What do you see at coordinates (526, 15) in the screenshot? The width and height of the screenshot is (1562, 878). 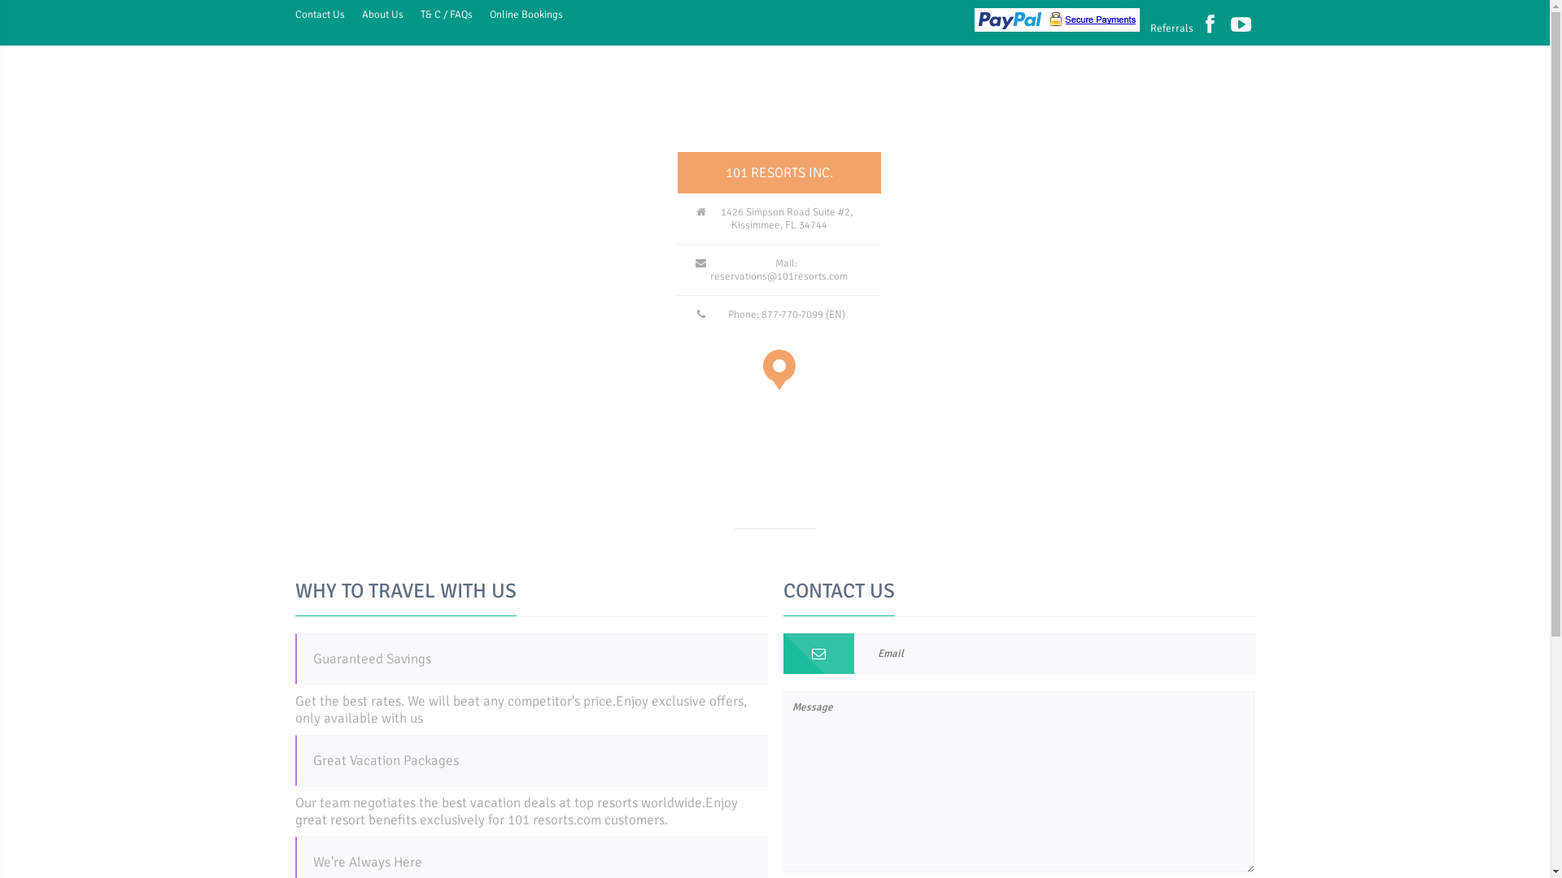 I see `Online Bookings` at bounding box center [526, 15].